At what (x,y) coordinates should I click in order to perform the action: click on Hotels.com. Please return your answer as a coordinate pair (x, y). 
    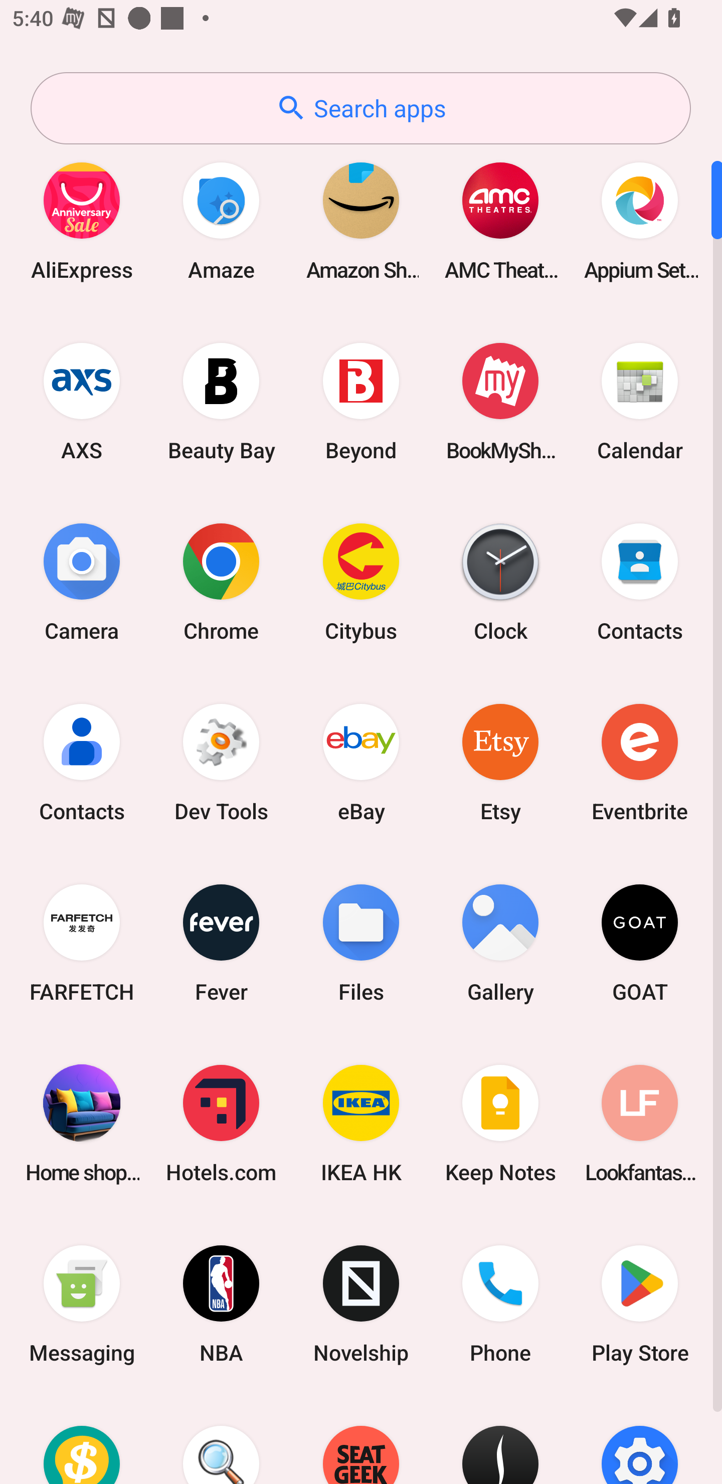
    Looking at the image, I should click on (221, 1123).